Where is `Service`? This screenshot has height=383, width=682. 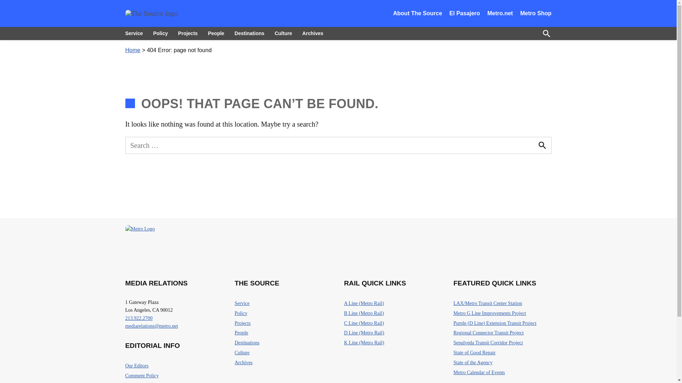
Service is located at coordinates (136, 33).